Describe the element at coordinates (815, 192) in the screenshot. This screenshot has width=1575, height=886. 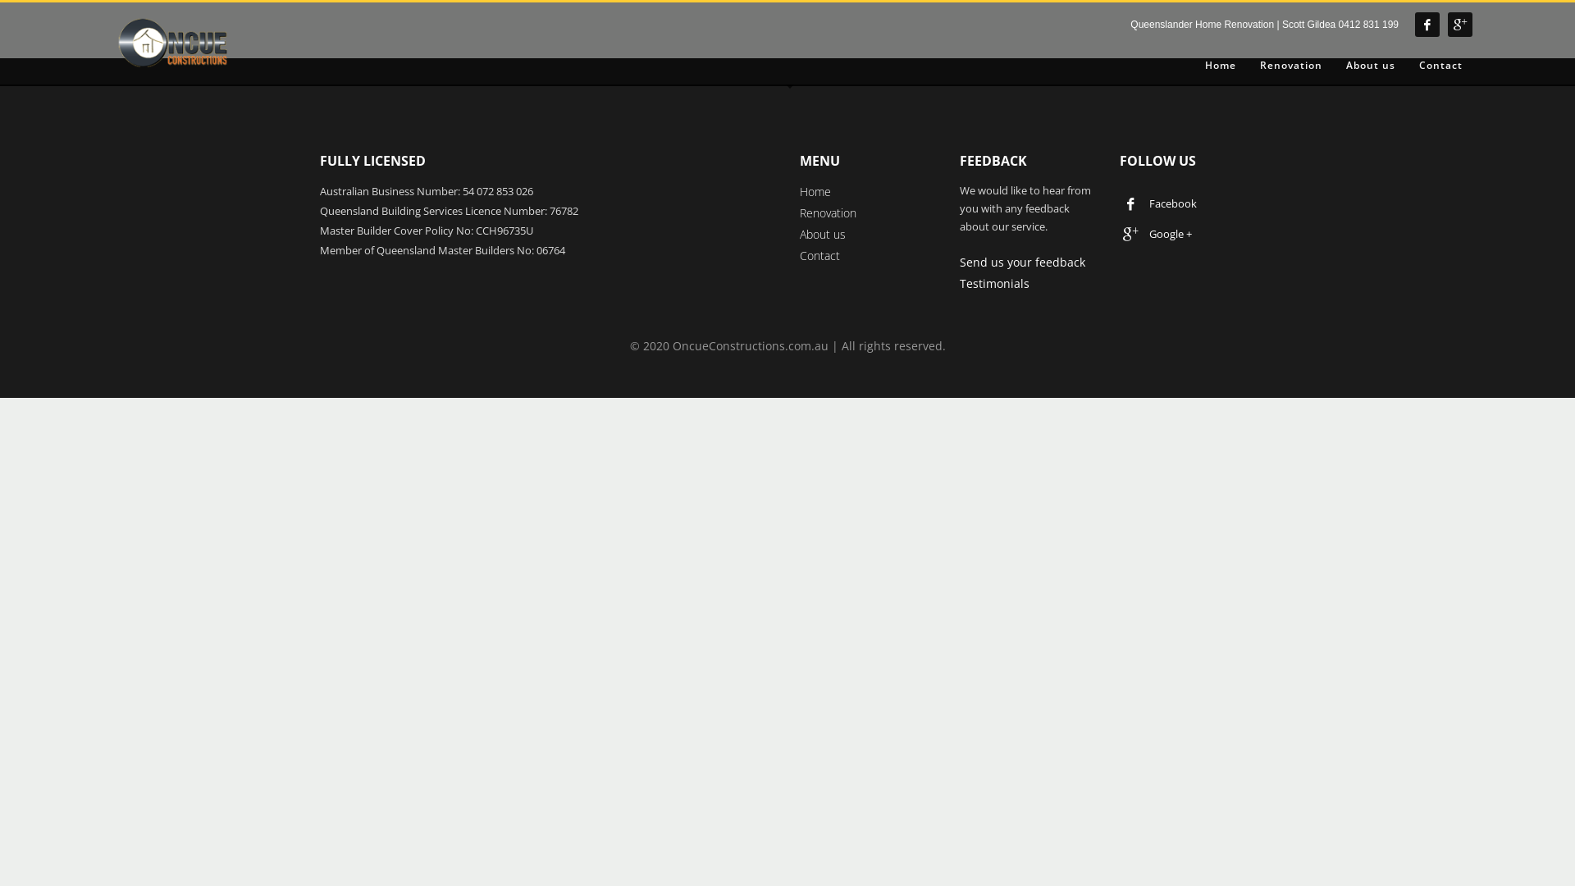
I see `Home` at that location.